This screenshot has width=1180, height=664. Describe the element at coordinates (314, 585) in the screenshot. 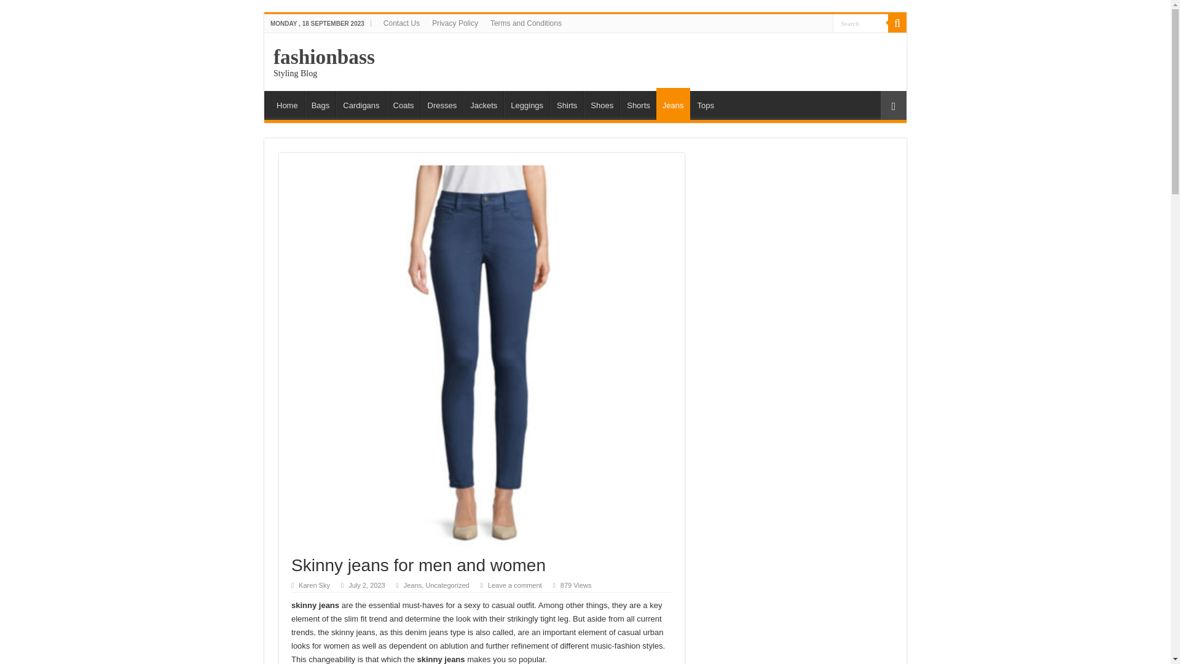

I see `Karen Sky` at that location.